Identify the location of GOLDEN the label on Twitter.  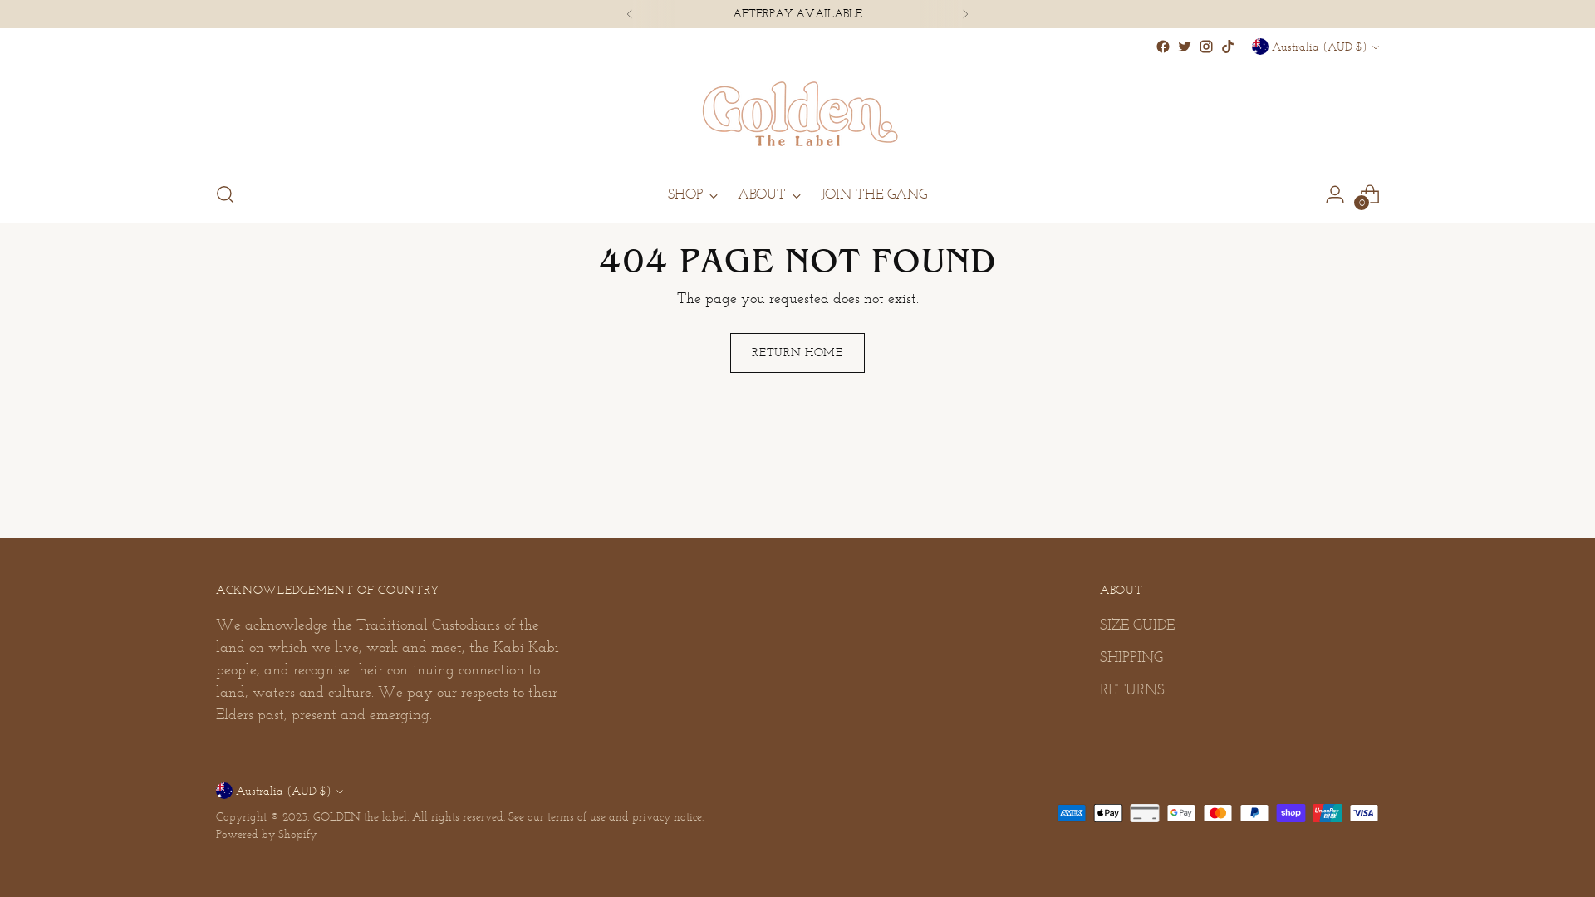
(1185, 47).